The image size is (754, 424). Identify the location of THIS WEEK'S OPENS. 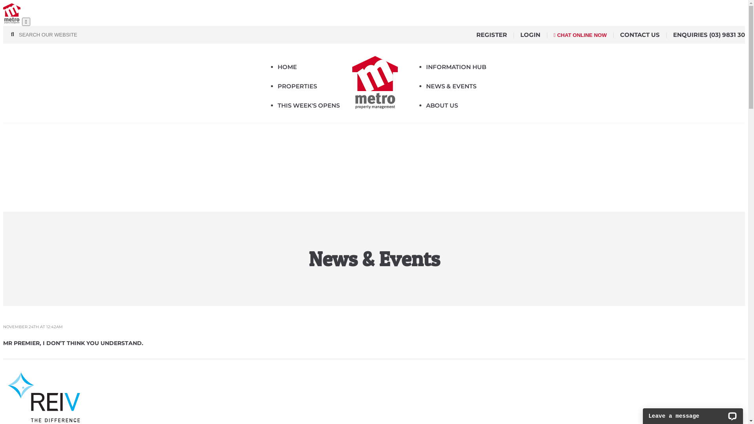
(309, 105).